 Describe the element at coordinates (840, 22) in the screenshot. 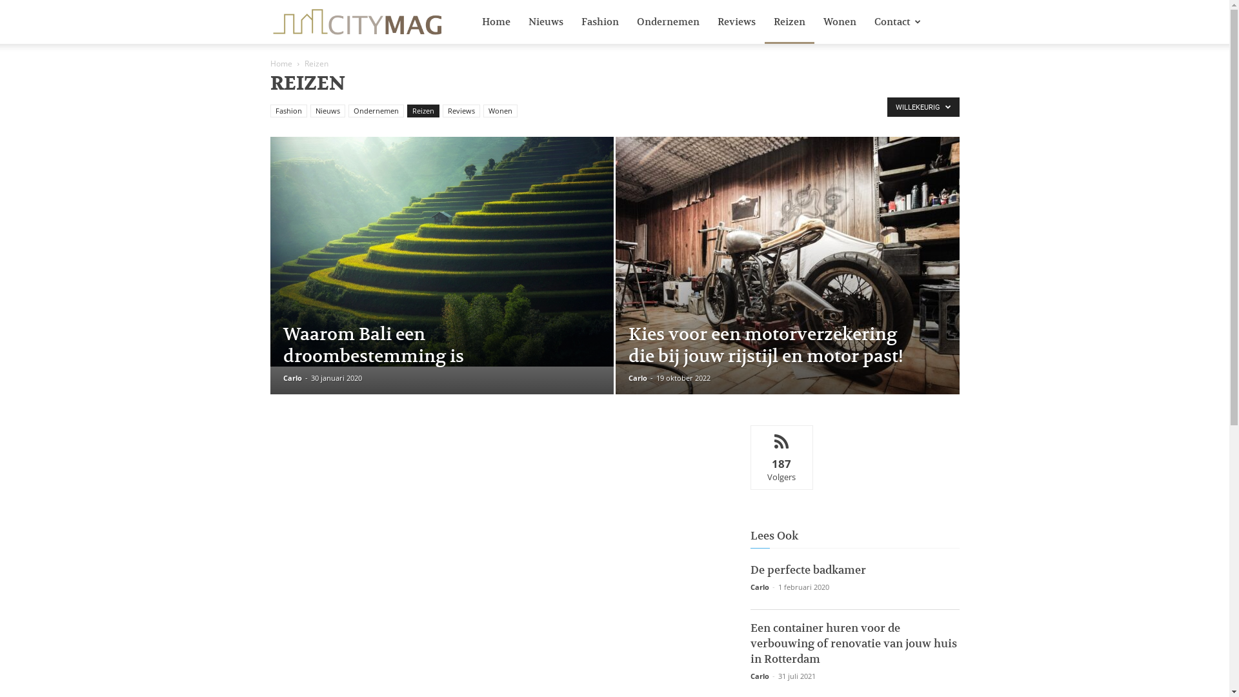

I see `Wonen` at that location.